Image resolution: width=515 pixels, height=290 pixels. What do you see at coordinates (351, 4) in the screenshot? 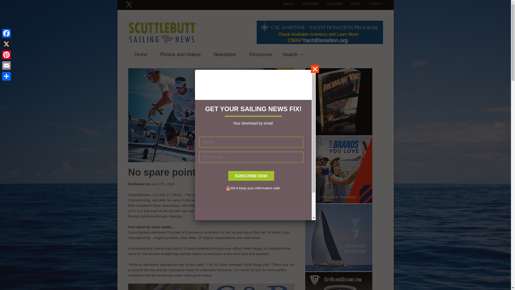
I see `STORE` at bounding box center [351, 4].